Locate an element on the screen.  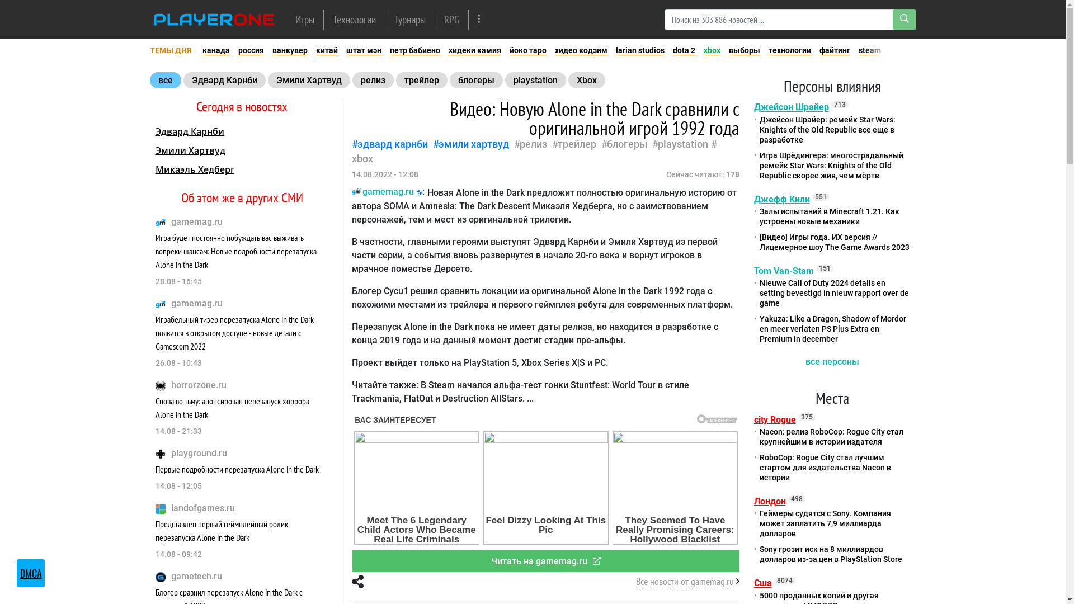
steam is located at coordinates (870, 50).